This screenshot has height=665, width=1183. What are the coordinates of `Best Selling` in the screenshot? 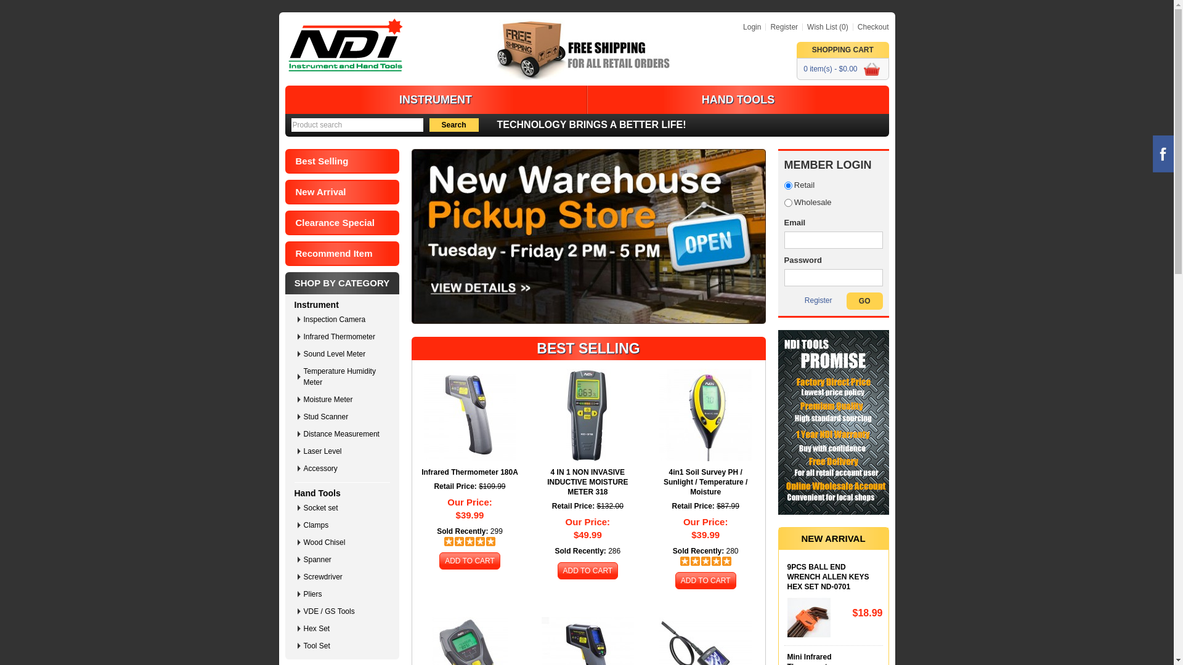 It's located at (341, 161).